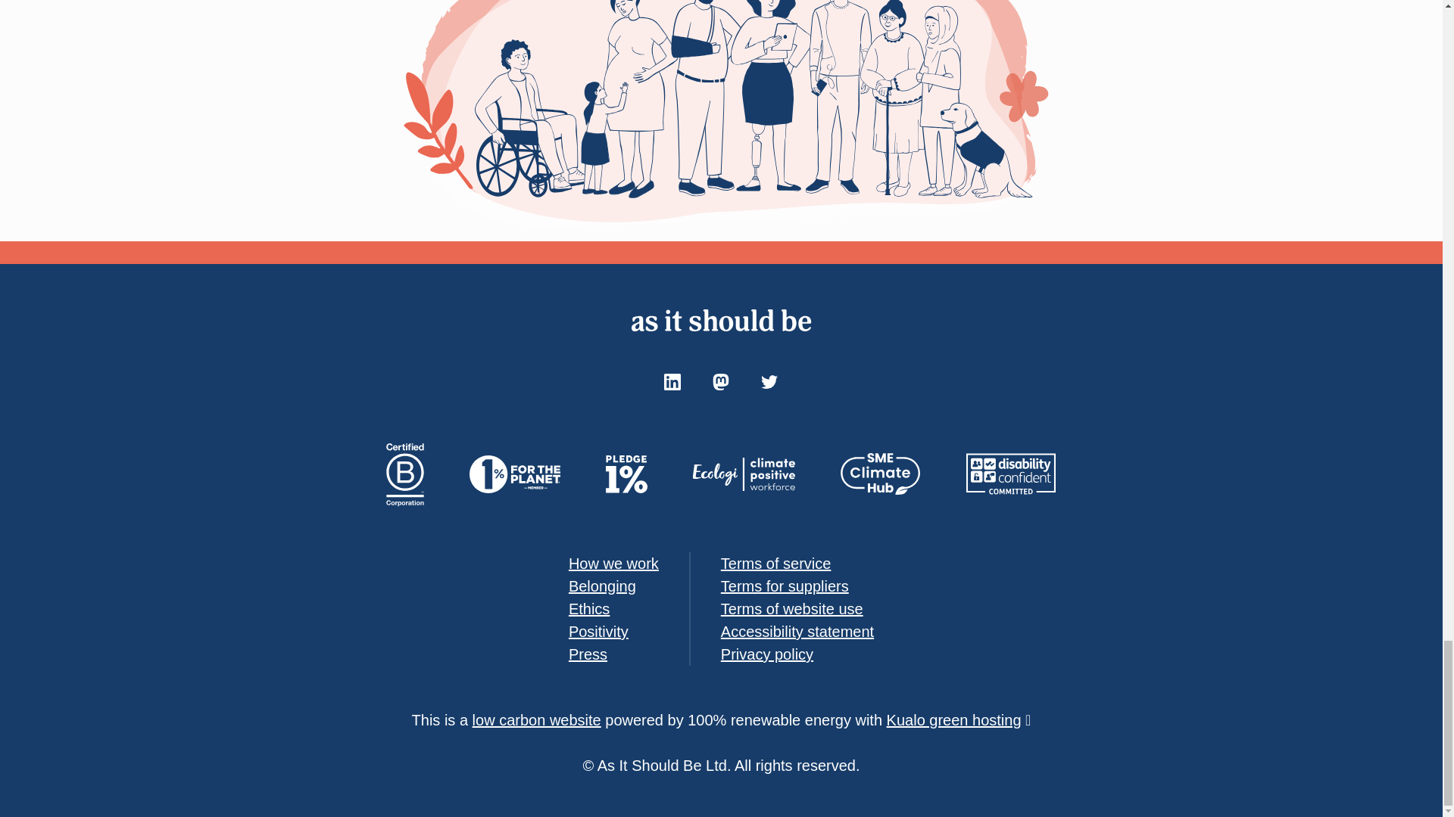  I want to click on Accessibility statement, so click(797, 631).